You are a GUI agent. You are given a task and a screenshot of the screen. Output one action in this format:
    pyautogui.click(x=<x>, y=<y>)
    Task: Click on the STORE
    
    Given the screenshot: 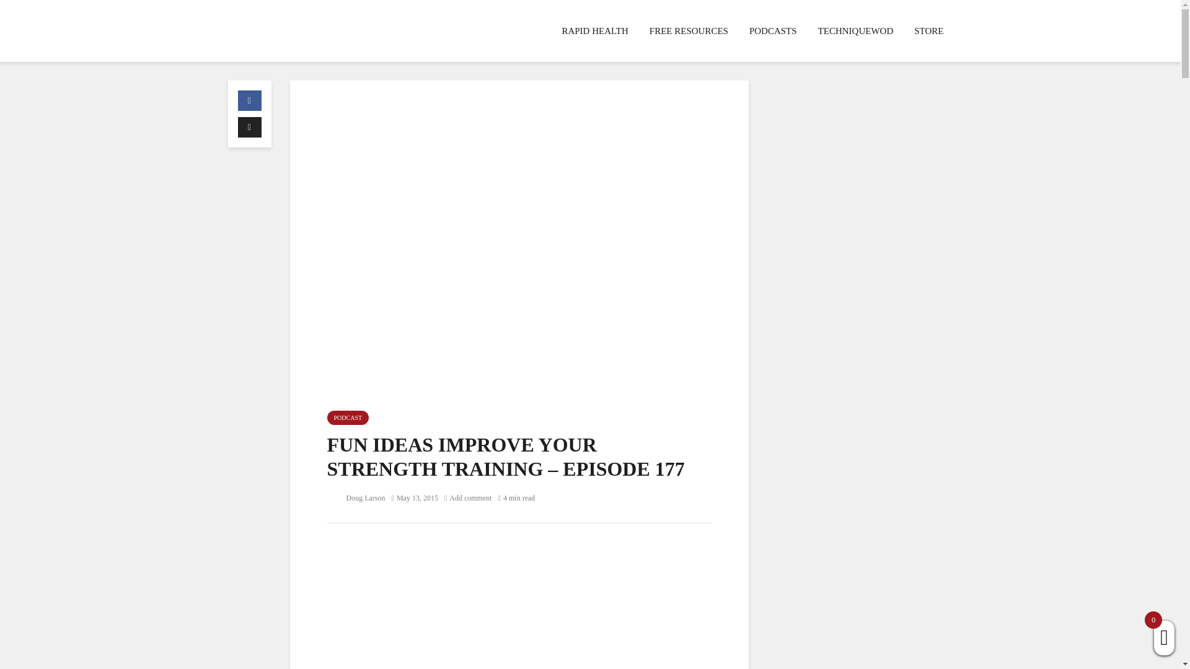 What is the action you would take?
    pyautogui.click(x=928, y=31)
    